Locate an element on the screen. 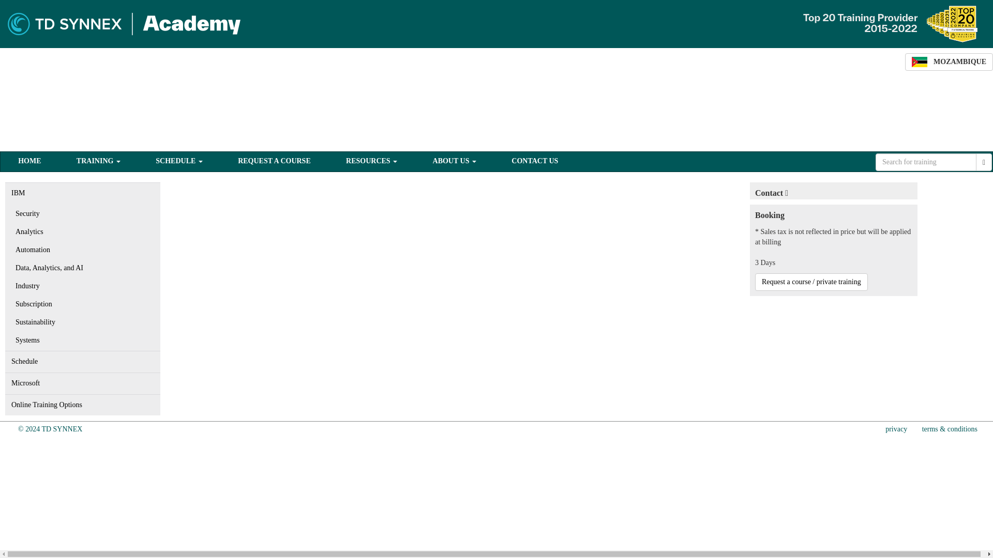  RESOURCES is located at coordinates (371, 161).